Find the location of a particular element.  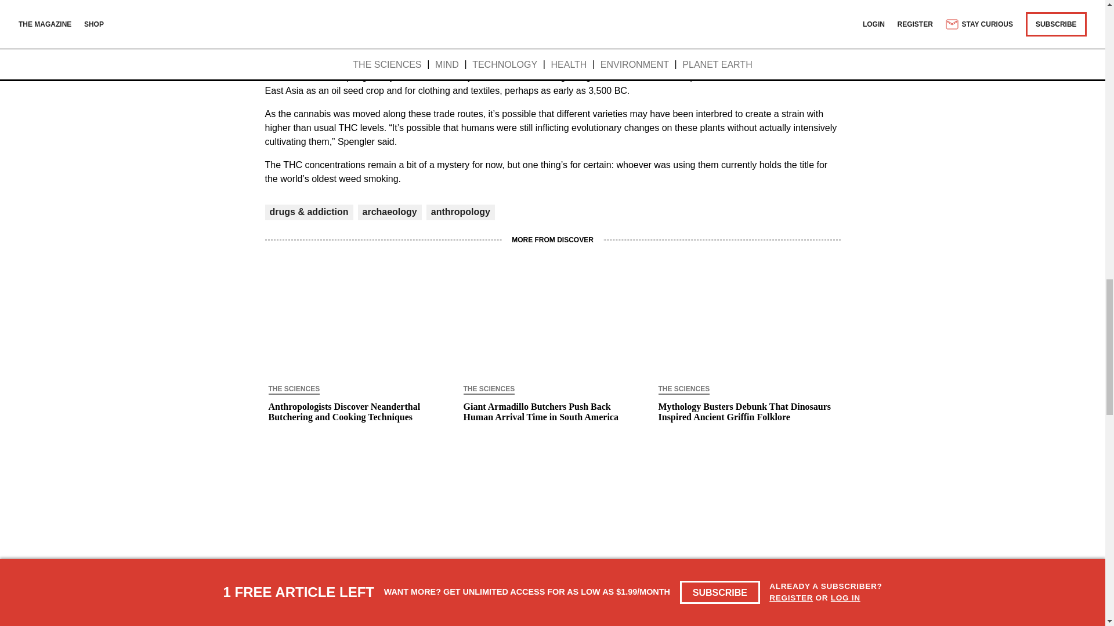

anthropology is located at coordinates (461, 212).